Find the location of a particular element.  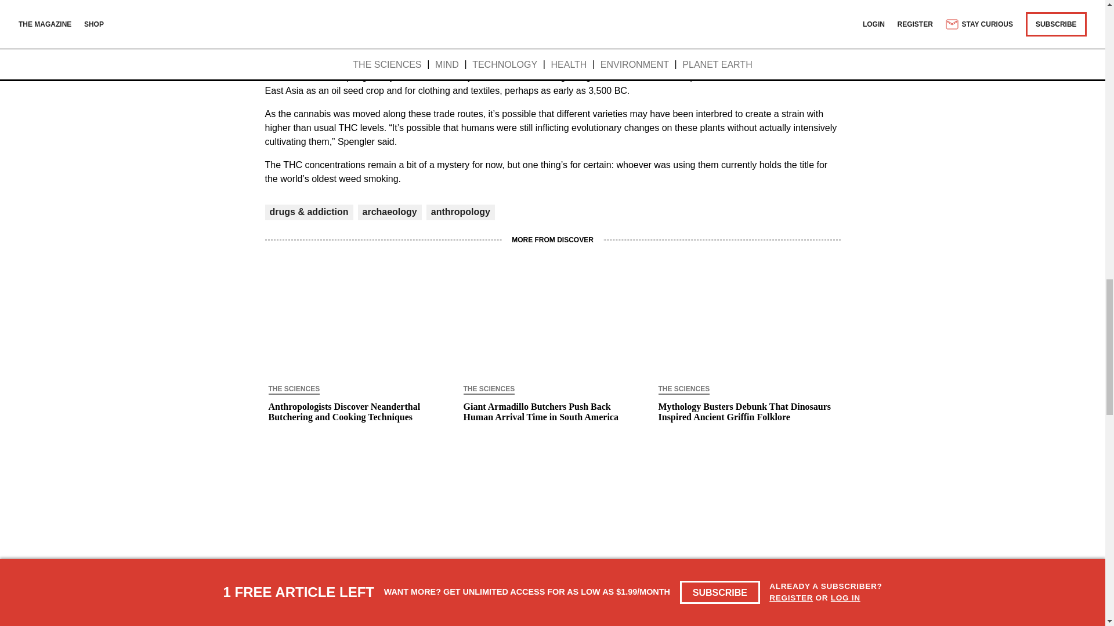

anthropology is located at coordinates (461, 212).